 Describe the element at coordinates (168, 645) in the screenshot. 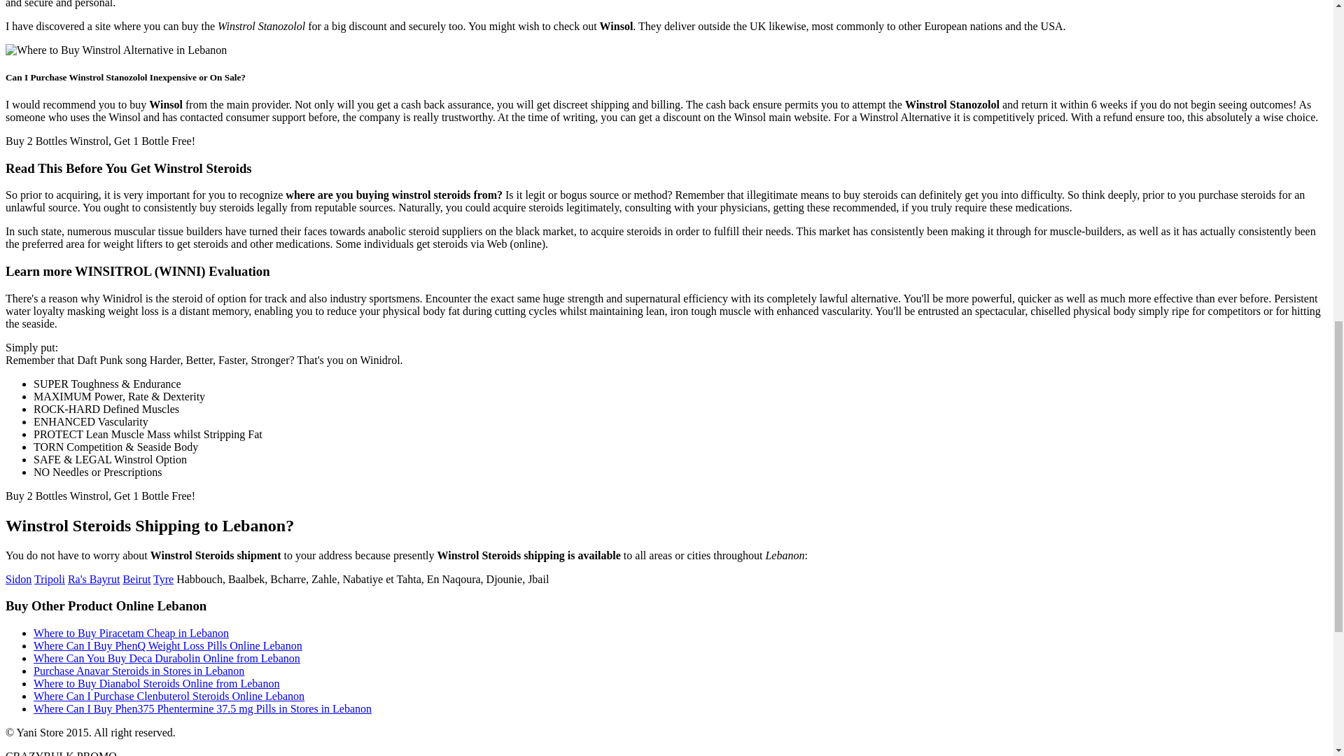

I see `Where Can I Buy PhenQ Weight Loss Pills Online Lebanon` at that location.